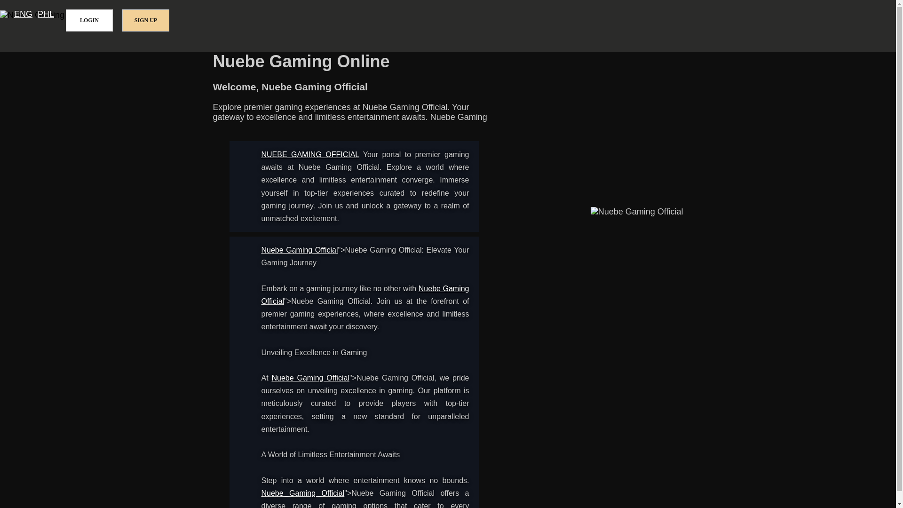 The width and height of the screenshot is (903, 508). Describe the element at coordinates (24, 14) in the screenshot. I see `English` at that location.